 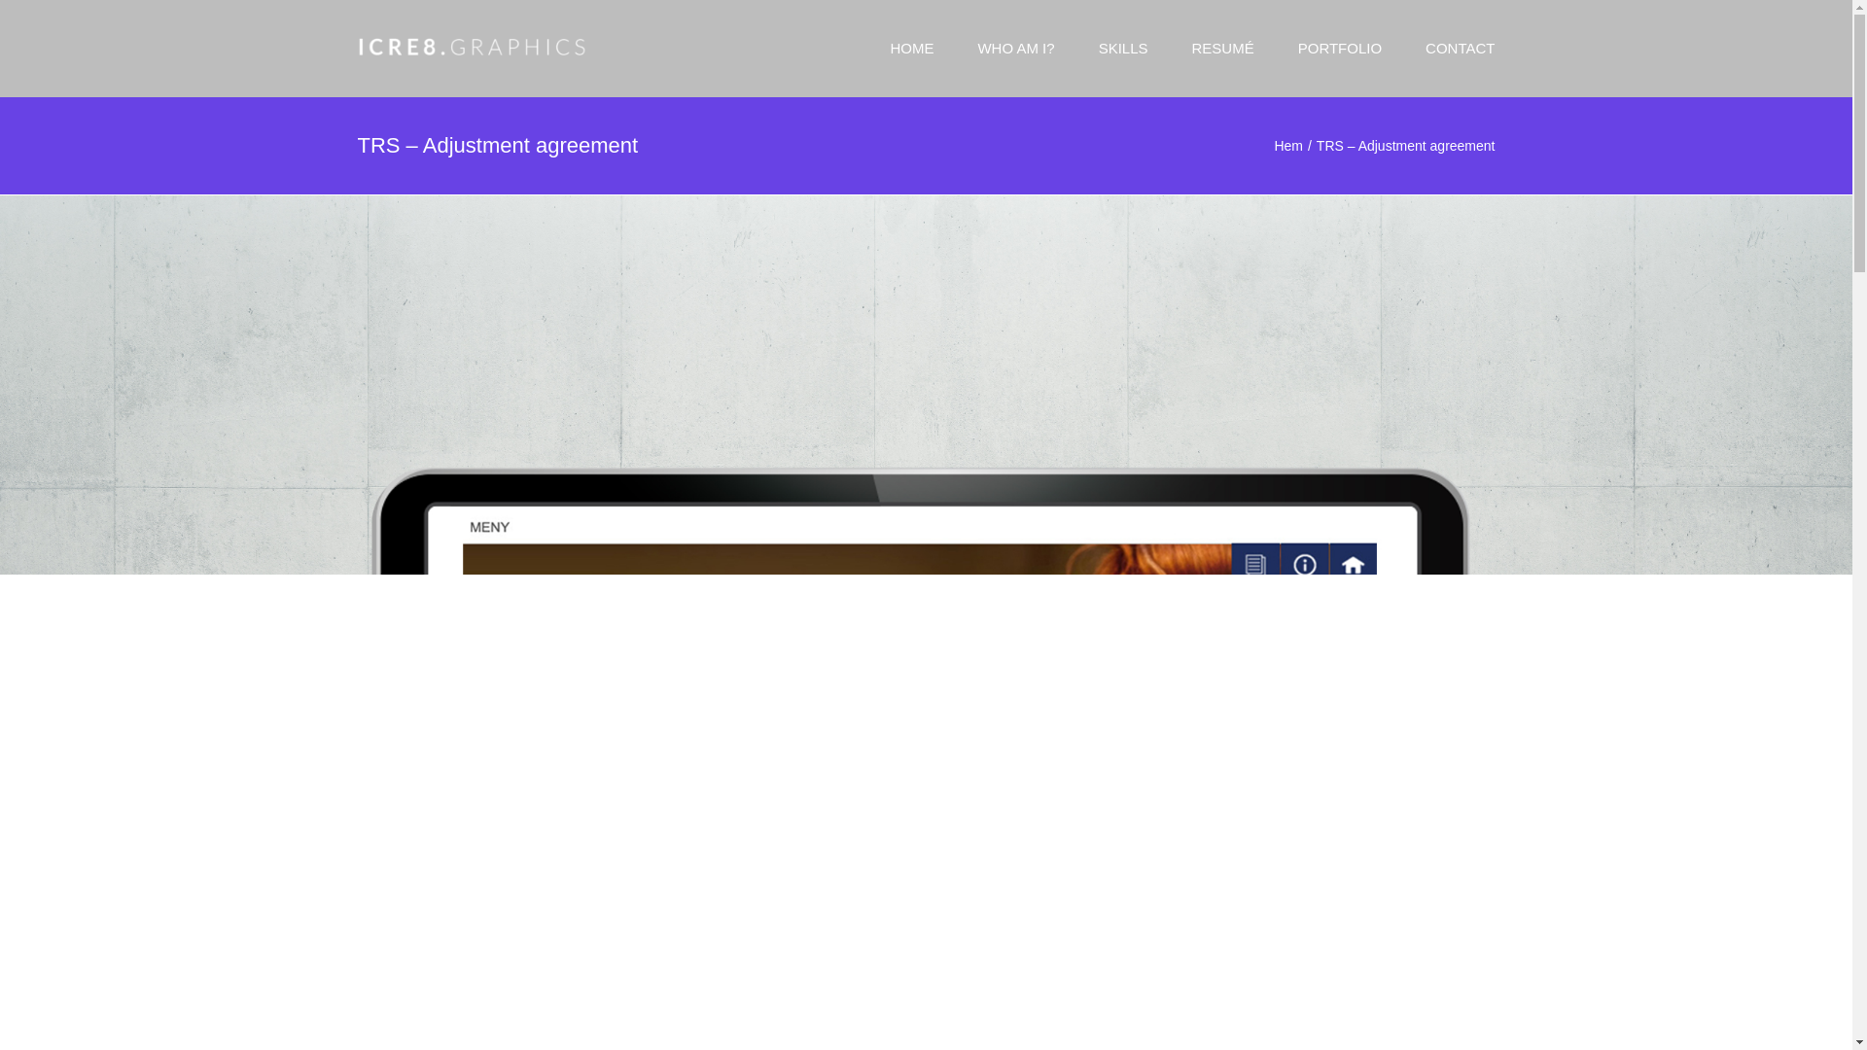 What do you see at coordinates (1461, 49) in the screenshot?
I see `CONTACT` at bounding box center [1461, 49].